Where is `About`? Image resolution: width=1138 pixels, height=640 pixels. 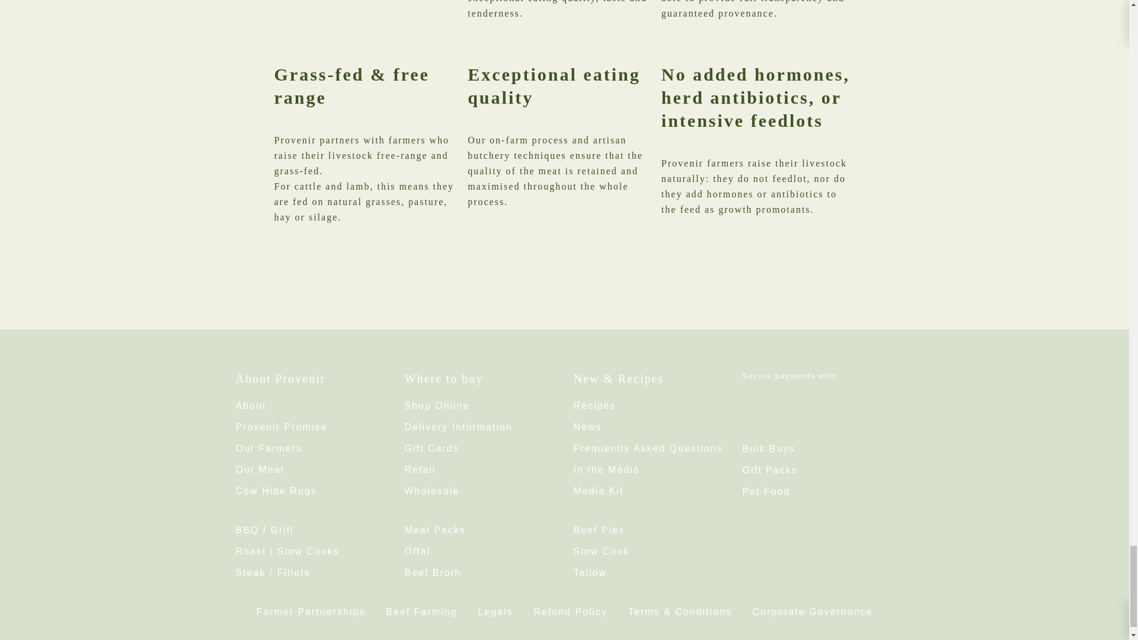 About is located at coordinates (251, 405).